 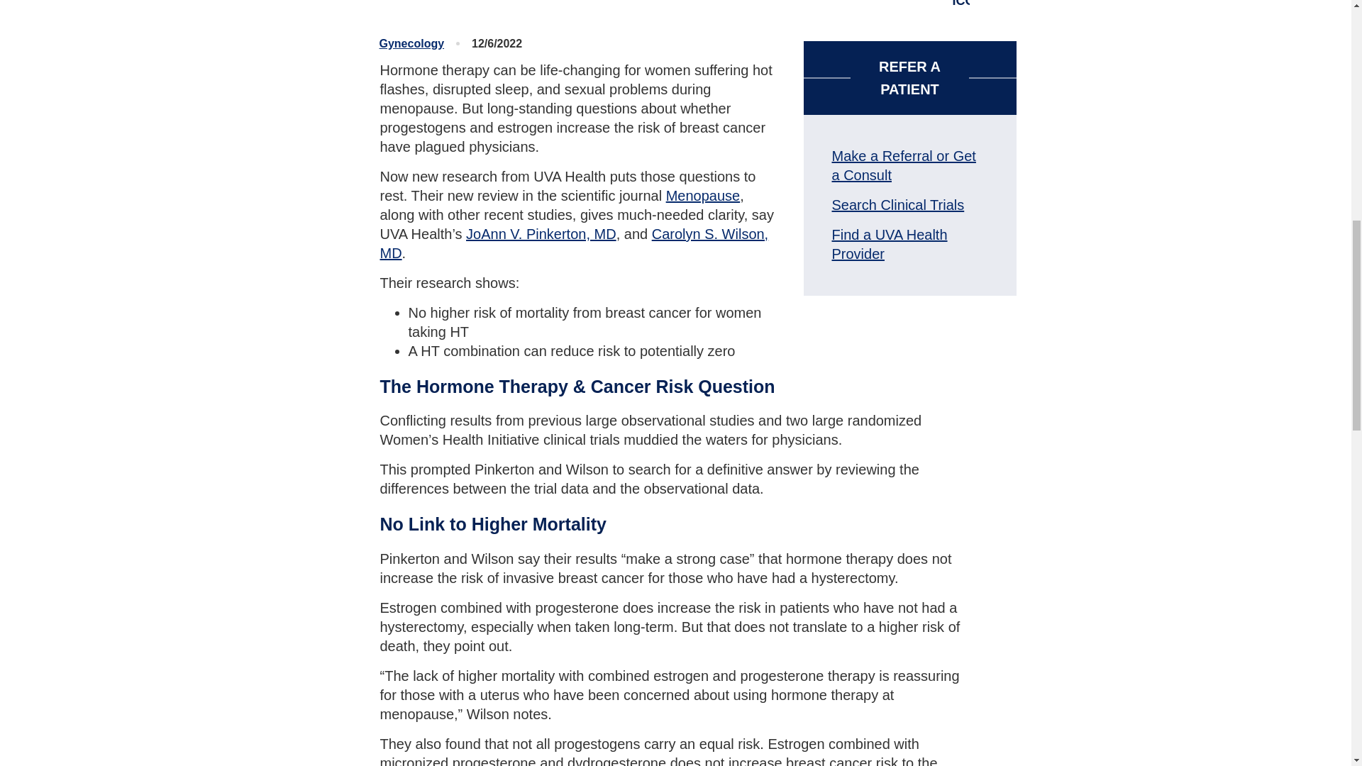 I want to click on Search Clinical Trials, so click(x=897, y=204).